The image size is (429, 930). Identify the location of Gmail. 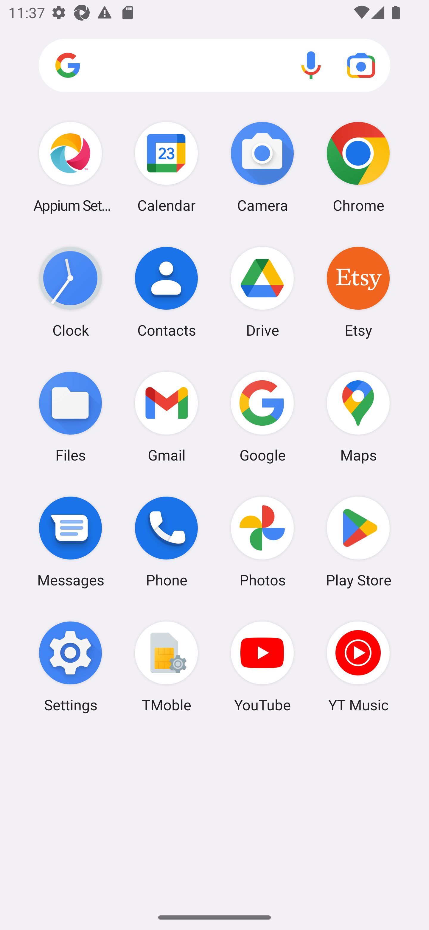
(166, 416).